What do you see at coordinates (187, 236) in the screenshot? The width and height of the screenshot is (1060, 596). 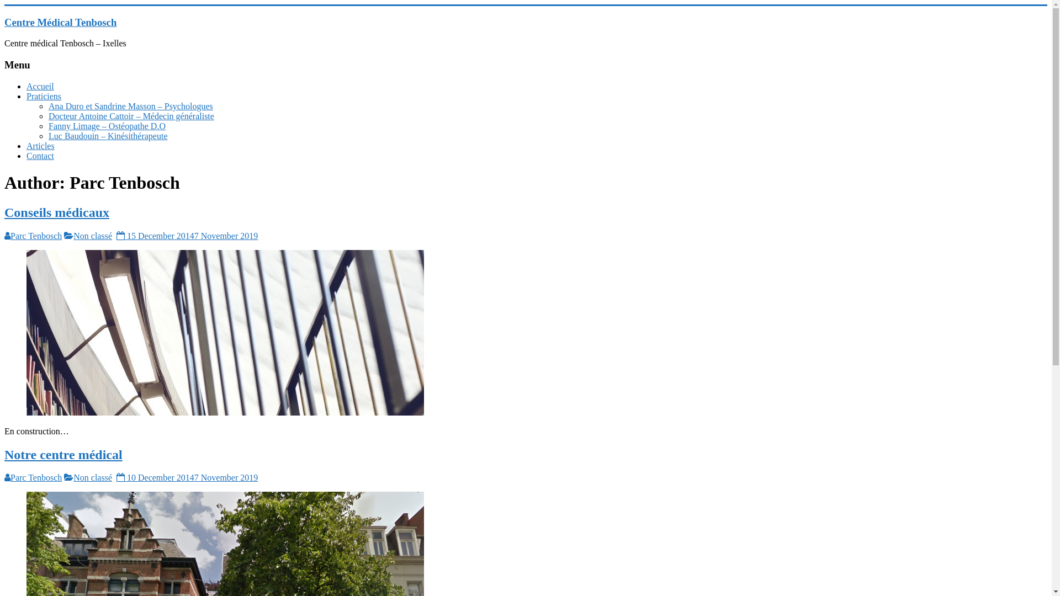 I see `15 December 20147 November 2019` at bounding box center [187, 236].